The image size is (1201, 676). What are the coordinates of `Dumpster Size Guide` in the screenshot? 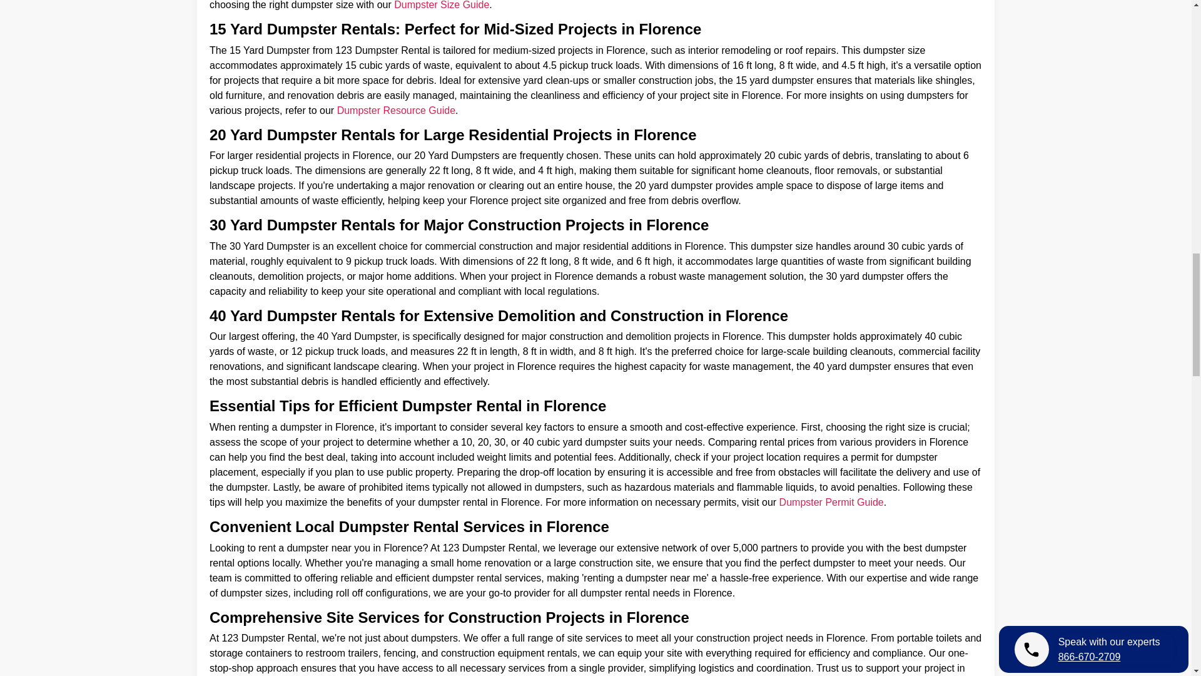 It's located at (441, 5).